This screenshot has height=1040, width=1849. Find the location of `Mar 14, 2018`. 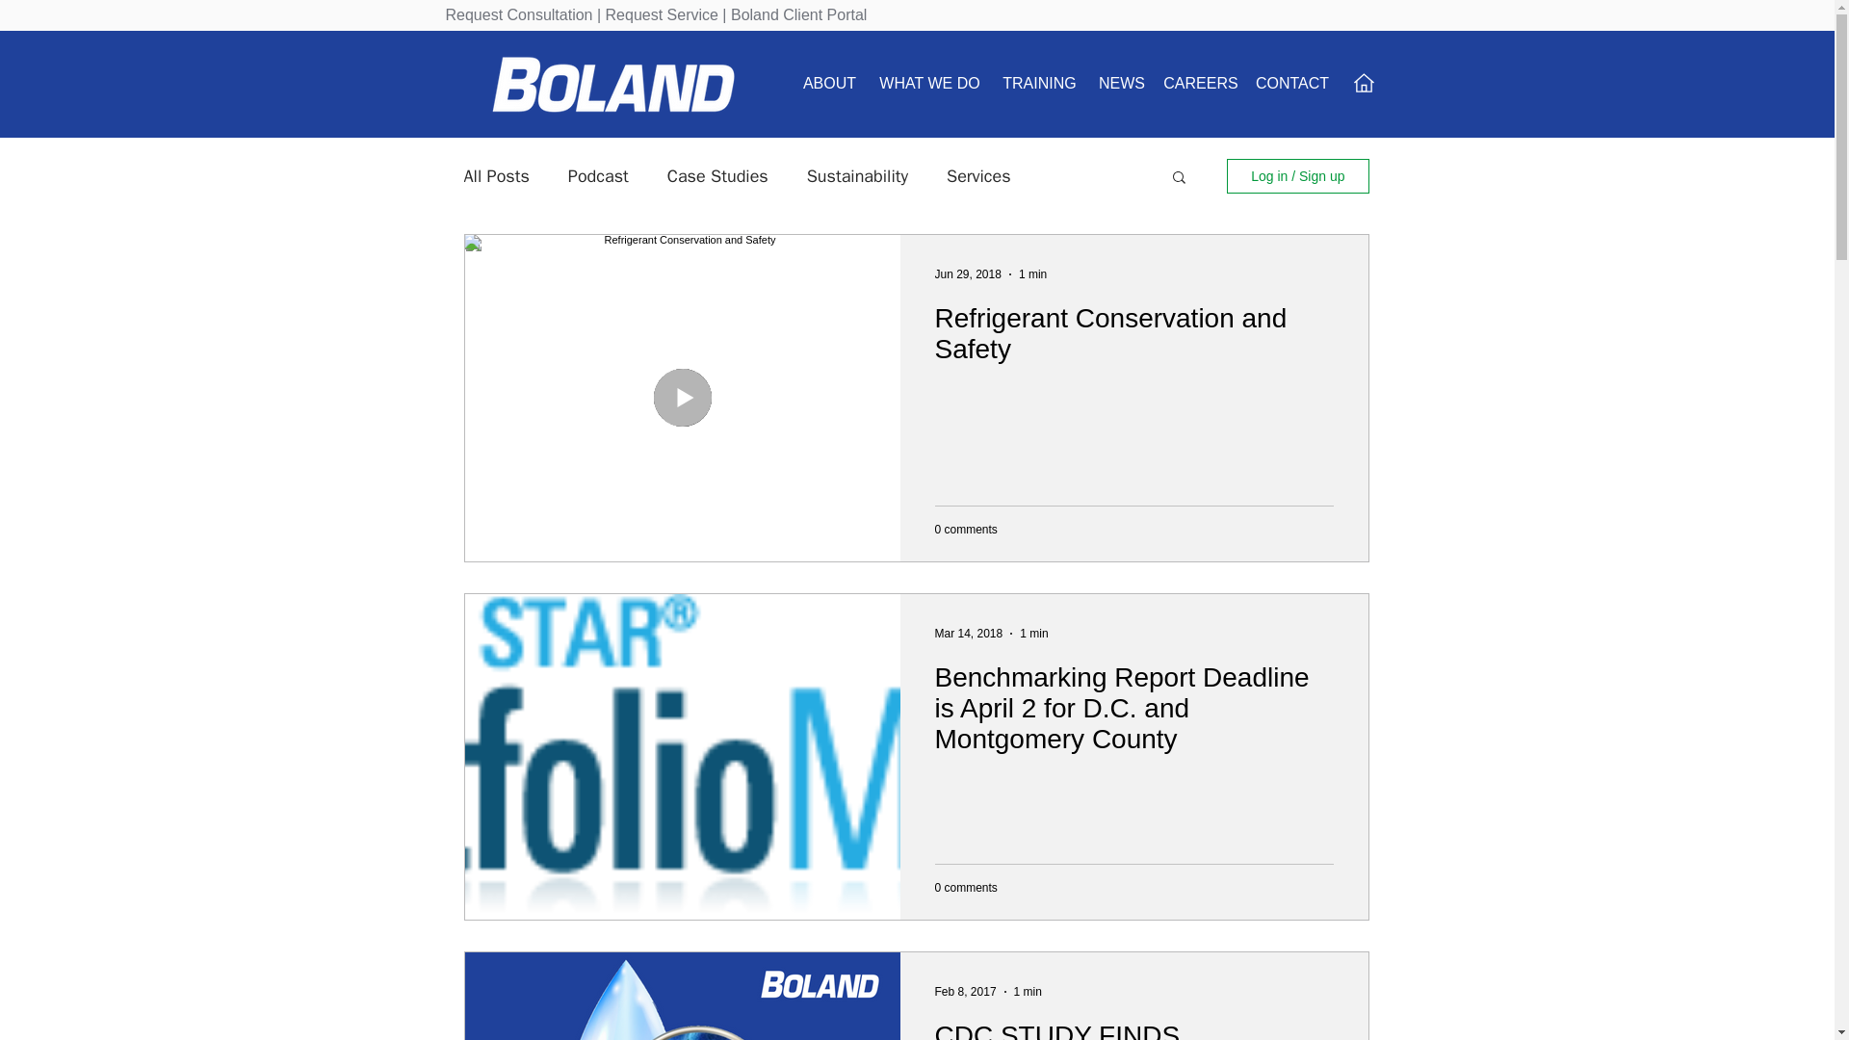

Mar 14, 2018 is located at coordinates (967, 633).